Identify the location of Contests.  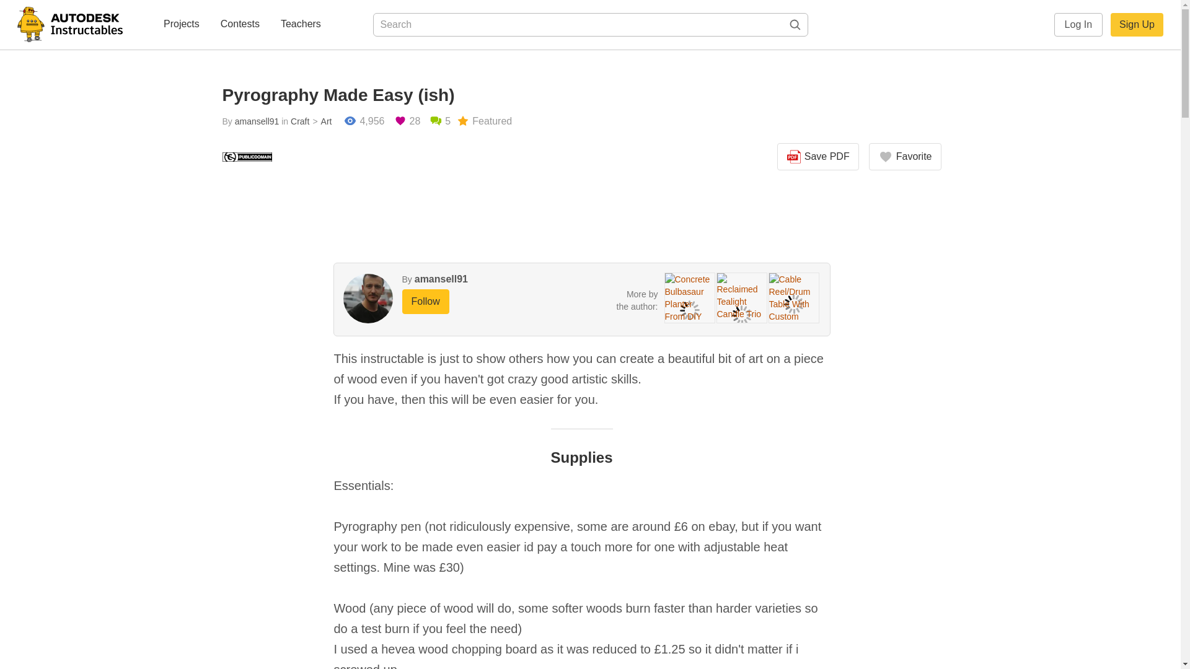
(239, 25).